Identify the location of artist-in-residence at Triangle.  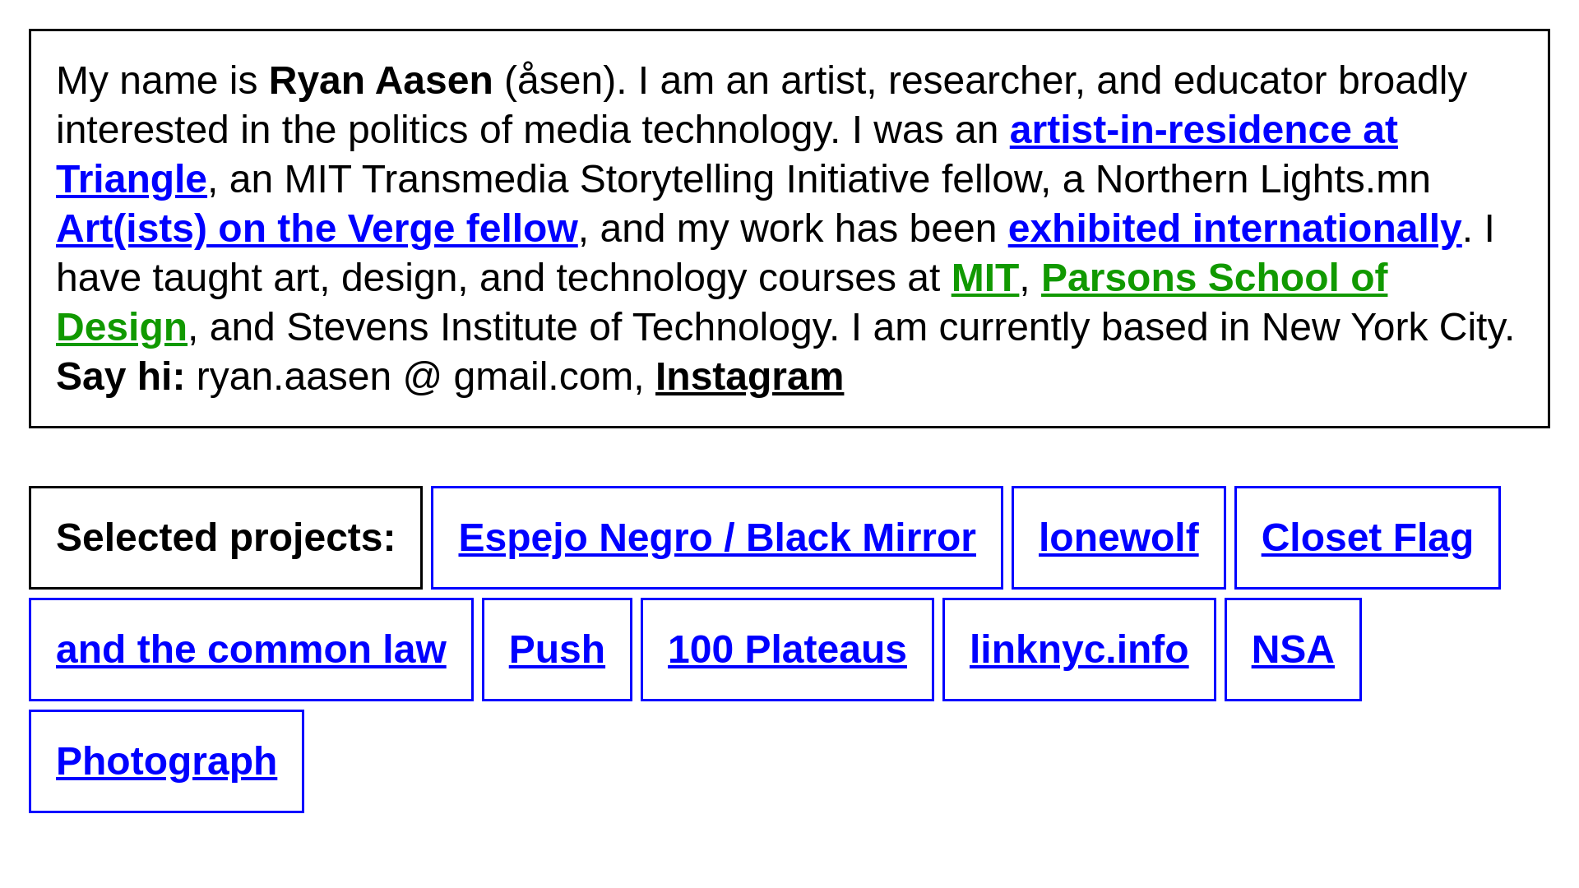
(726, 154).